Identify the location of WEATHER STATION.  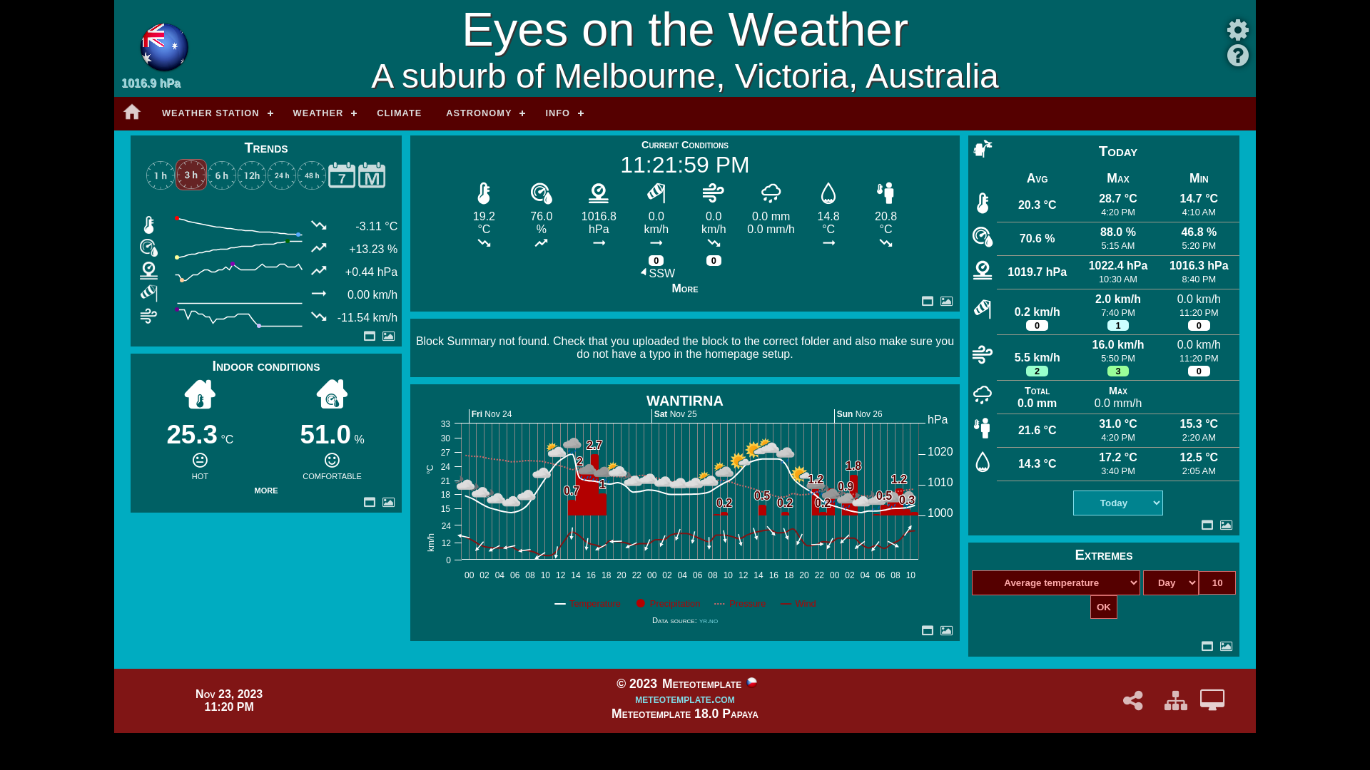
(215, 114).